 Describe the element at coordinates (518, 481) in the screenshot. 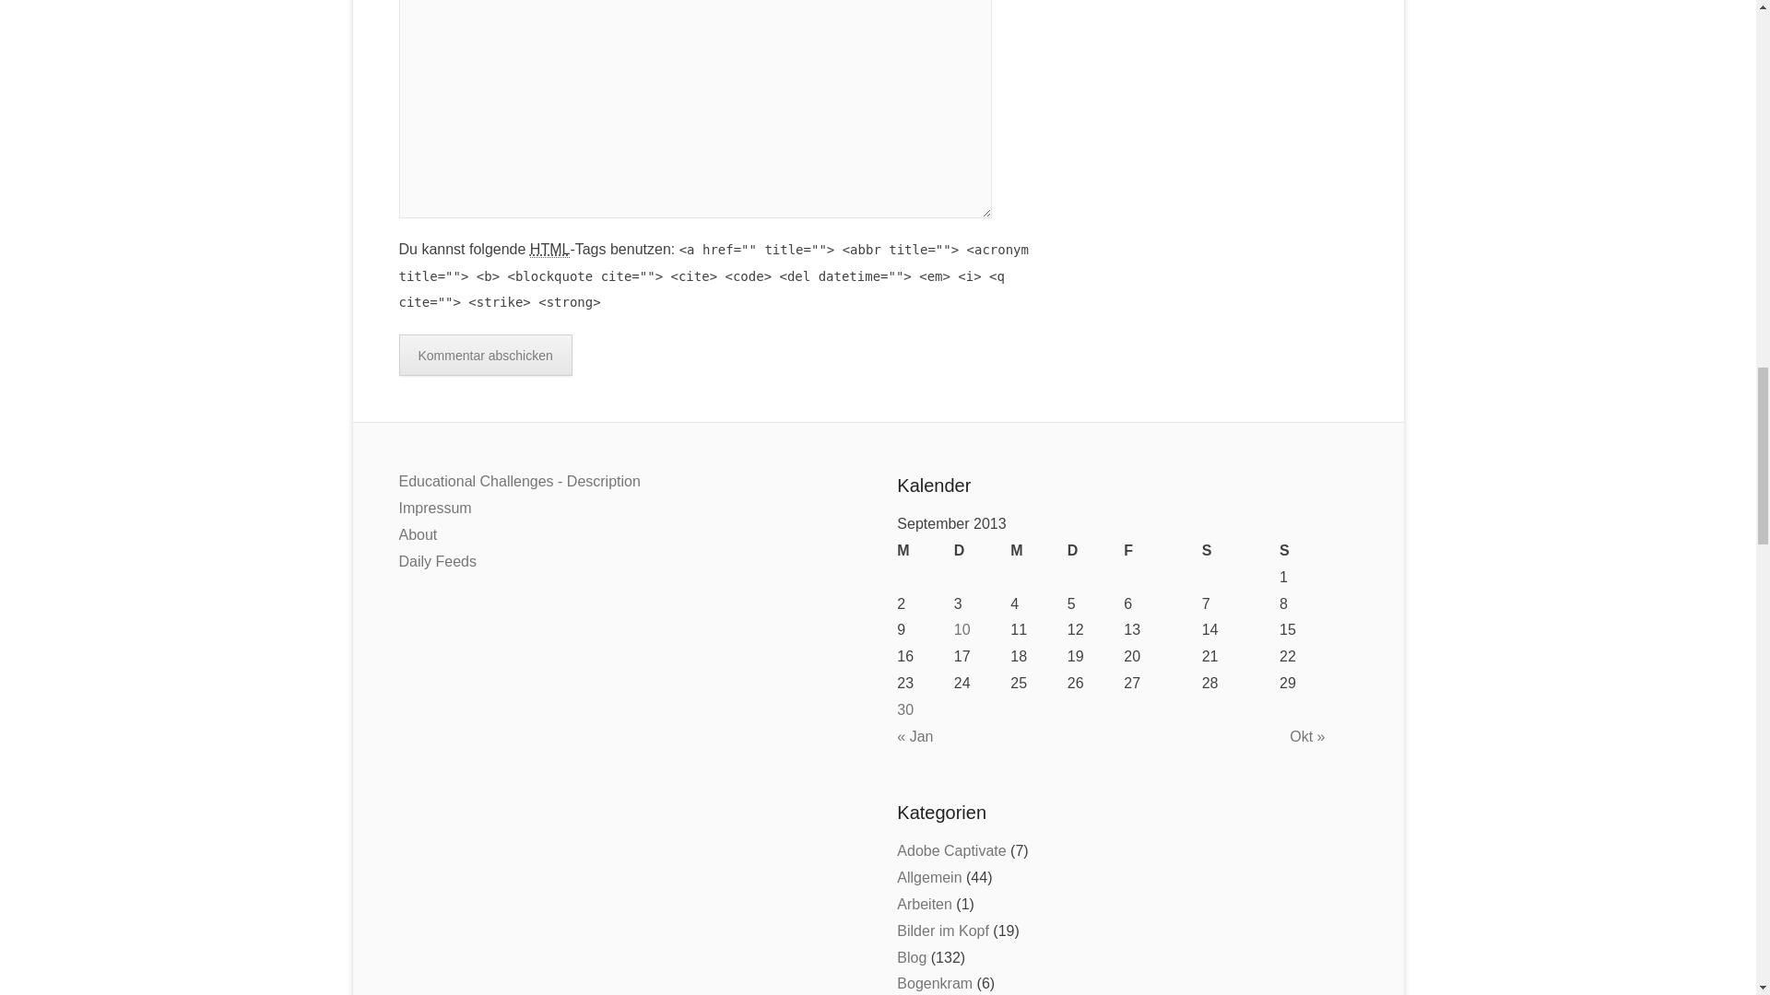

I see `Educational Challenges - Description` at that location.